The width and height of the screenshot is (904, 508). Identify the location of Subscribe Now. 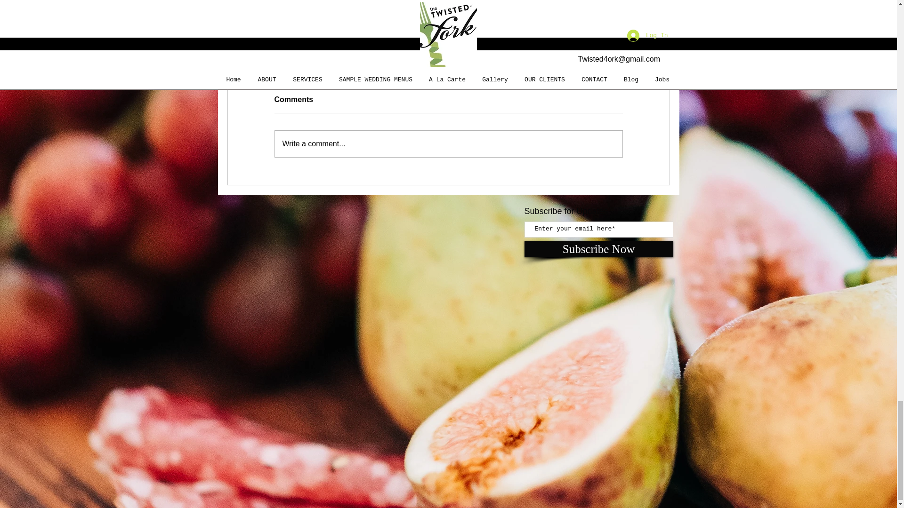
(599, 248).